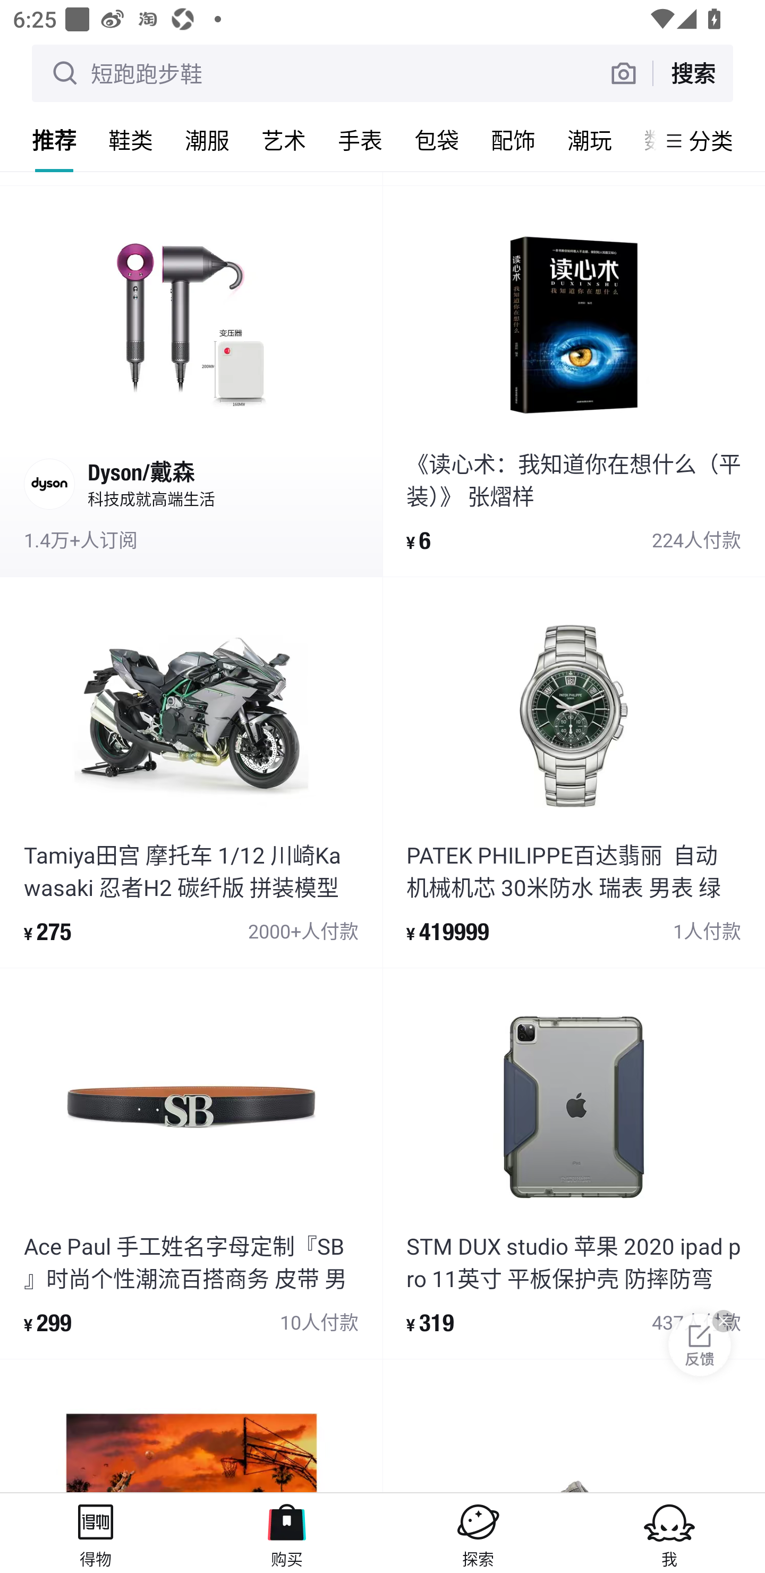 This screenshot has width=765, height=1573. I want to click on 分类, so click(711, 140).